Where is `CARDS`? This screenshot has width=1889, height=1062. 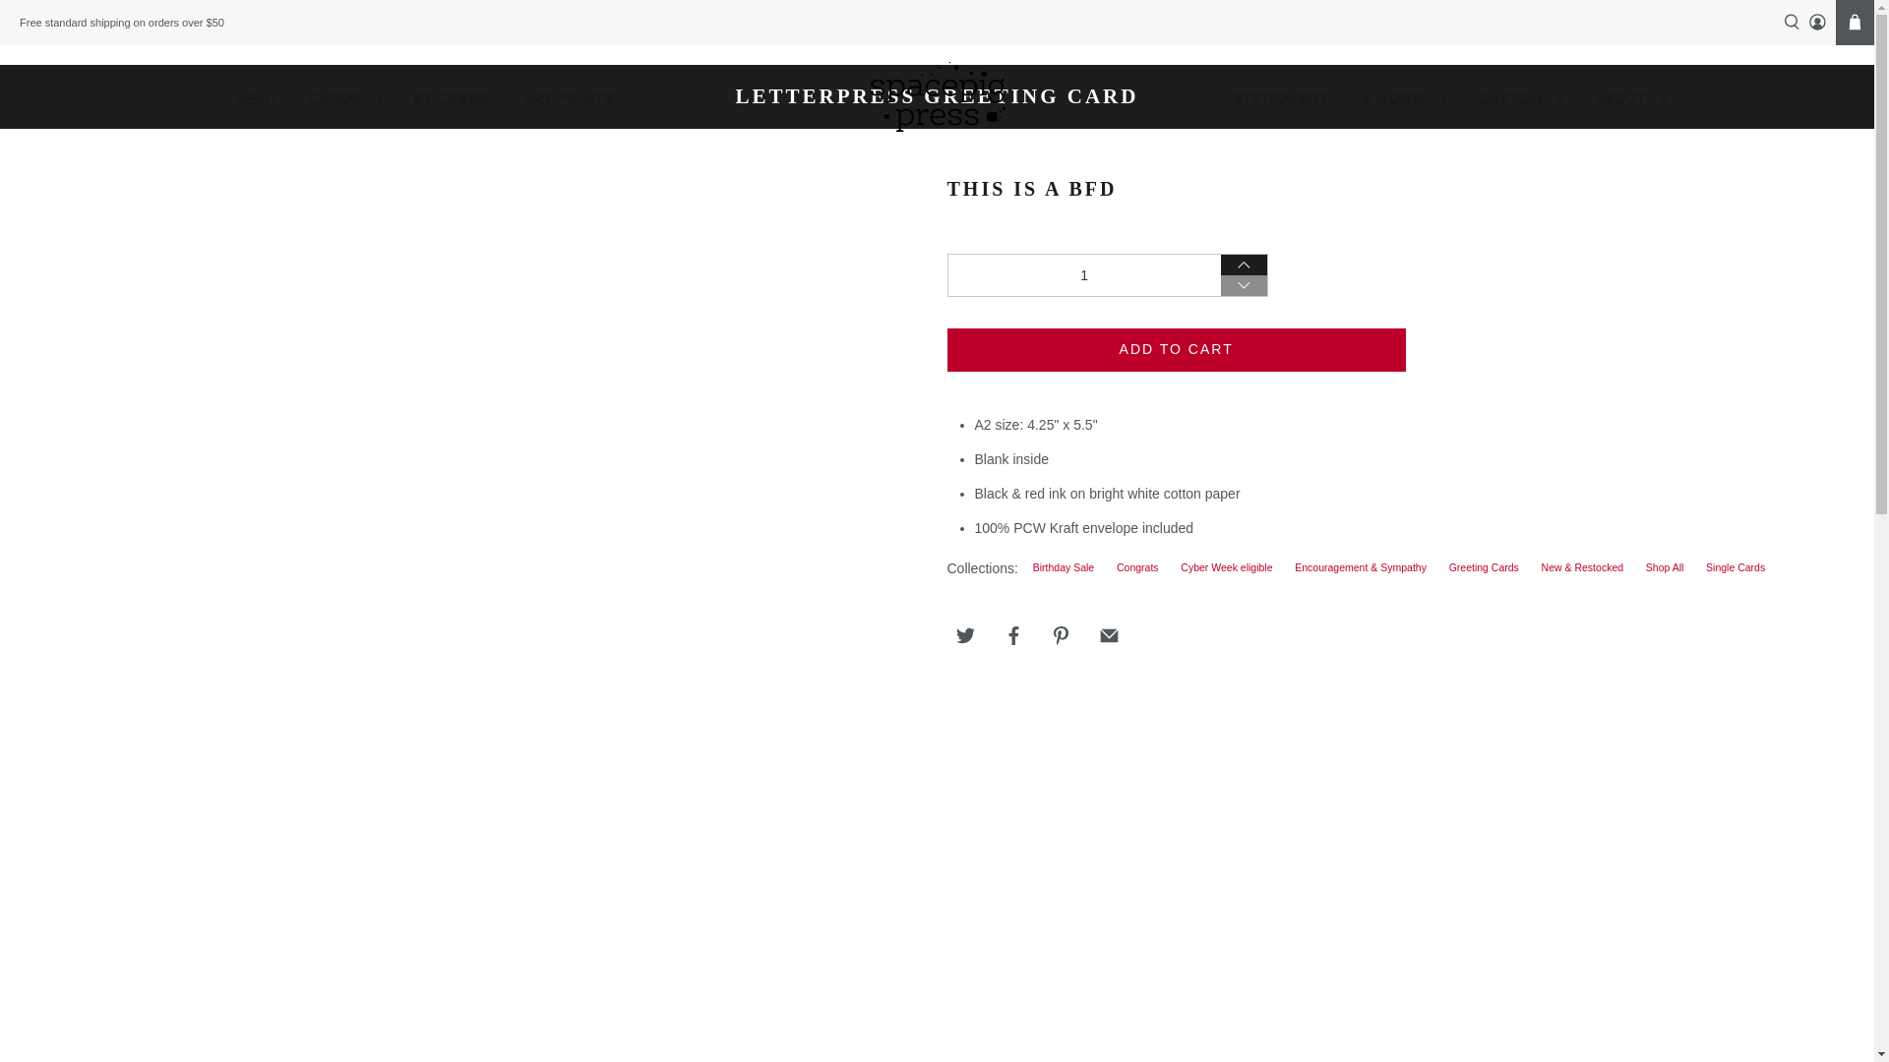
CARDS is located at coordinates (344, 97).